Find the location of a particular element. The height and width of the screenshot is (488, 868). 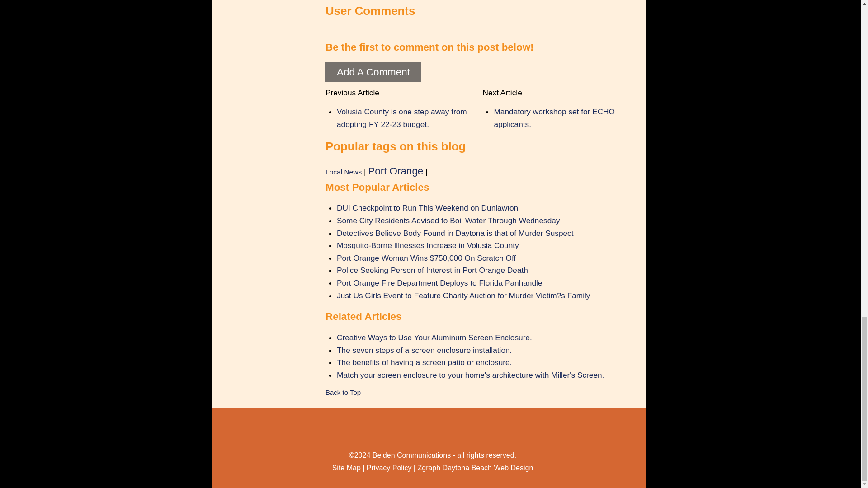

Add A Comment is located at coordinates (373, 72).